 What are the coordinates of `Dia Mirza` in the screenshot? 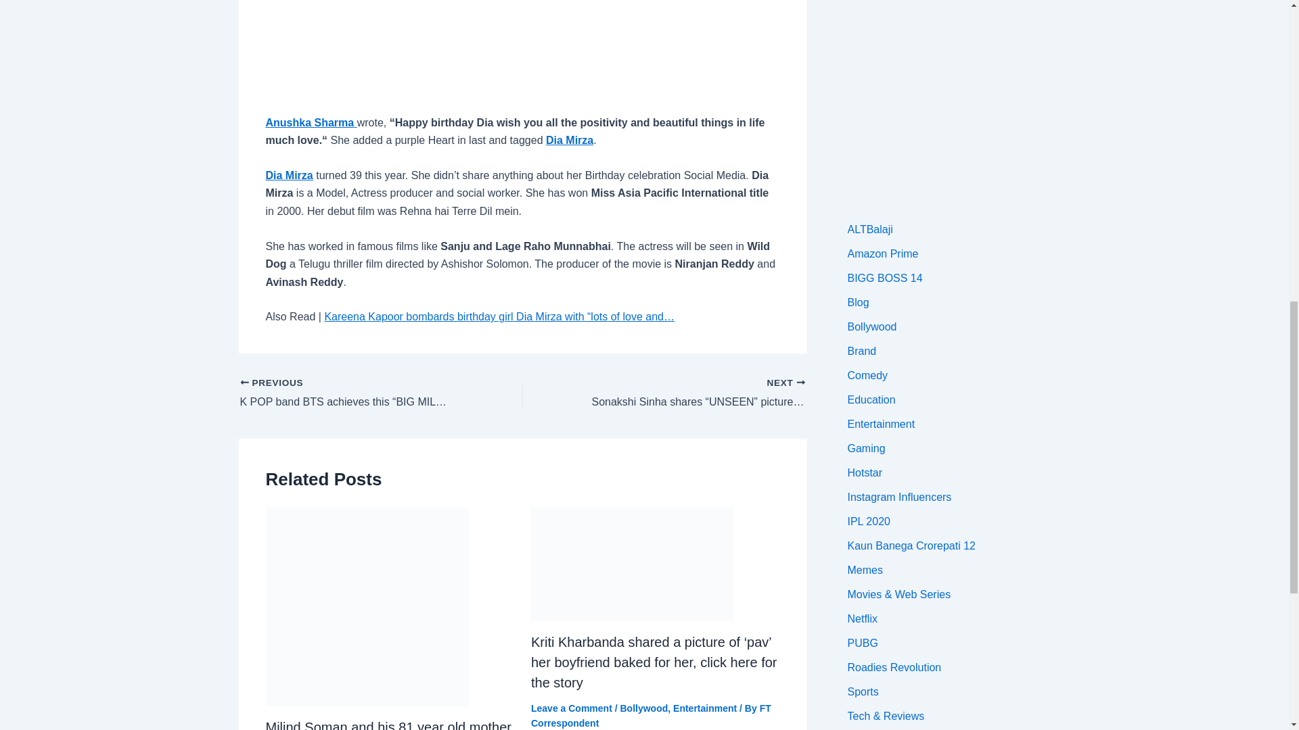 It's located at (288, 174).